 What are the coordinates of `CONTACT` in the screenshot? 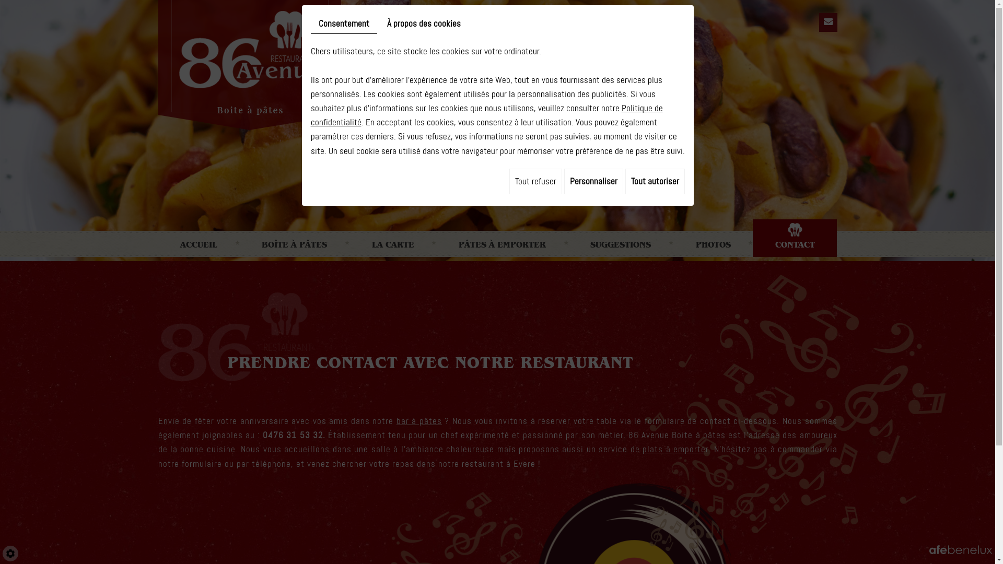 It's located at (795, 238).